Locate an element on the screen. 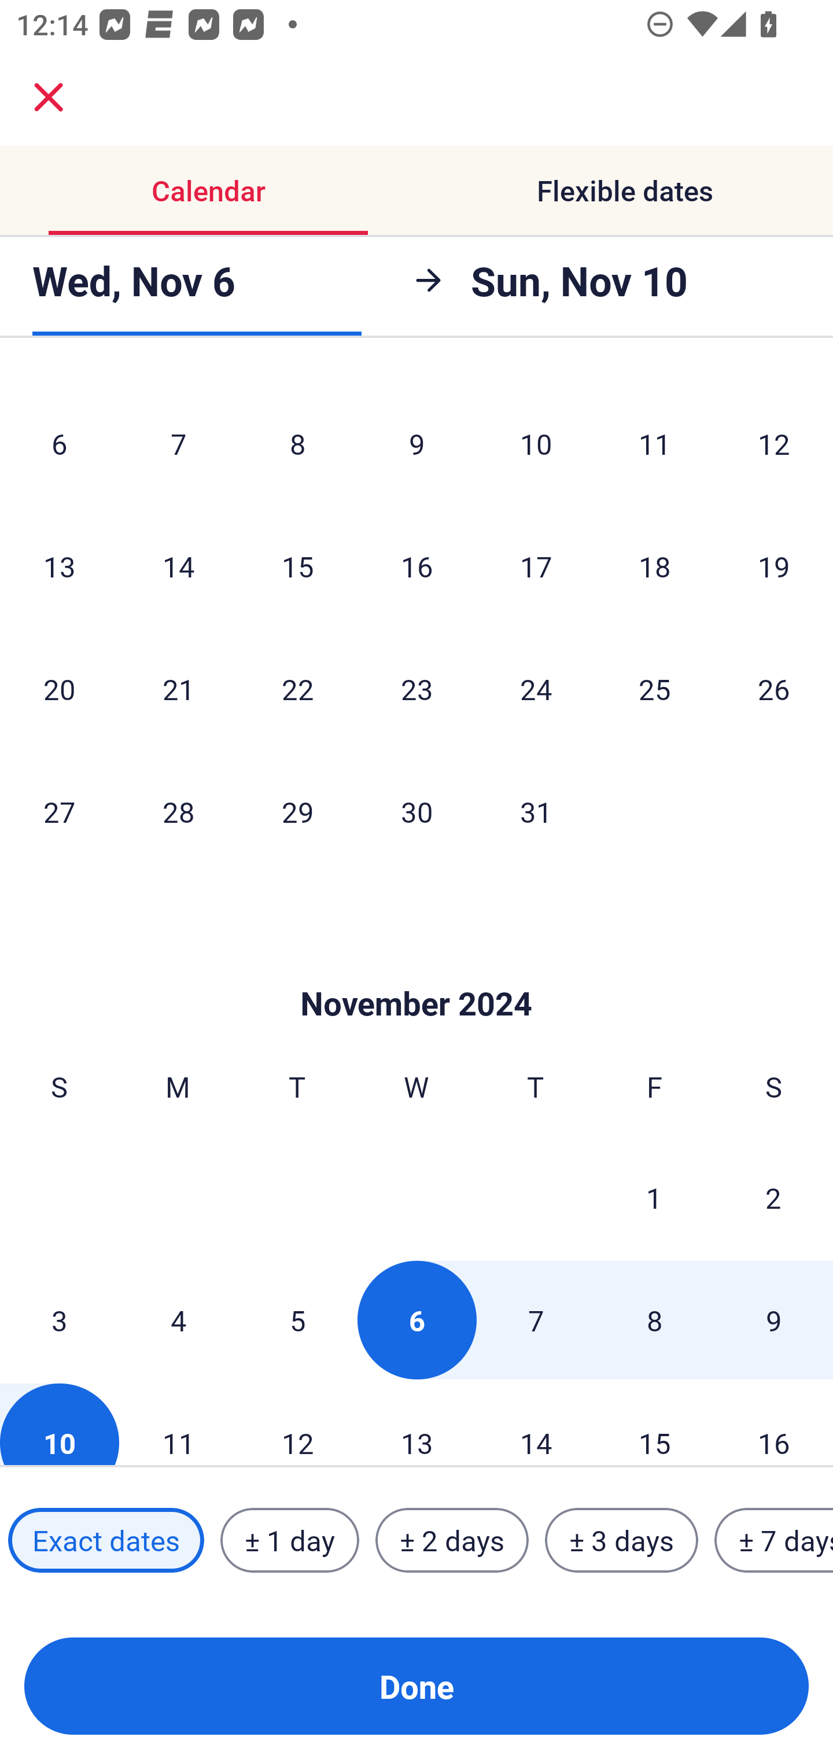 This screenshot has height=1759, width=833. 14 Monday, October 14, 2024 is located at coordinates (178, 566).